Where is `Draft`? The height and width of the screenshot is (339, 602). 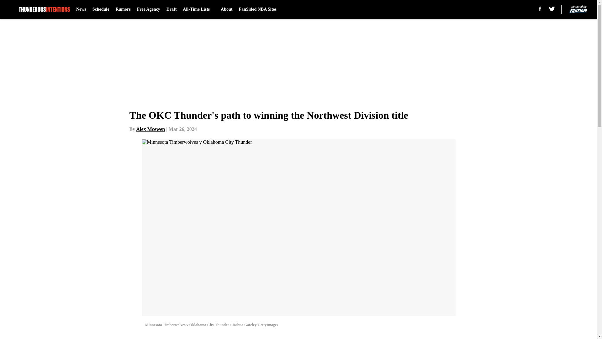 Draft is located at coordinates (172, 9).